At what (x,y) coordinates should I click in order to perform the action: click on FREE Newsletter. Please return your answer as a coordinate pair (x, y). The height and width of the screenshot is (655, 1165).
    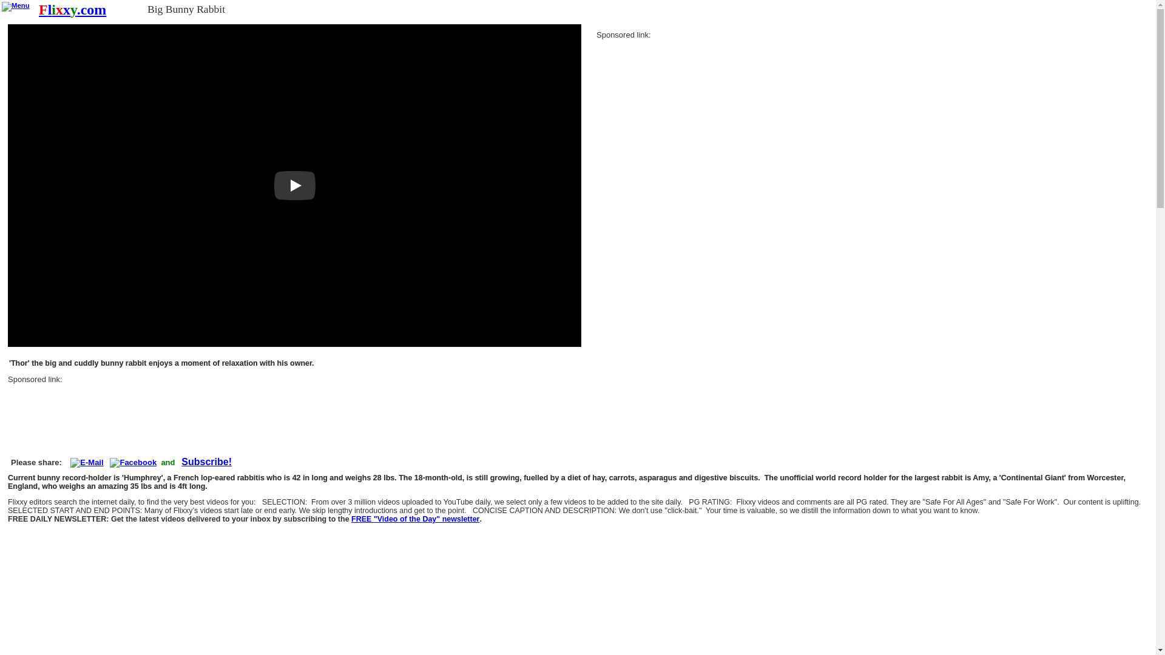
    Looking at the image, I should click on (206, 462).